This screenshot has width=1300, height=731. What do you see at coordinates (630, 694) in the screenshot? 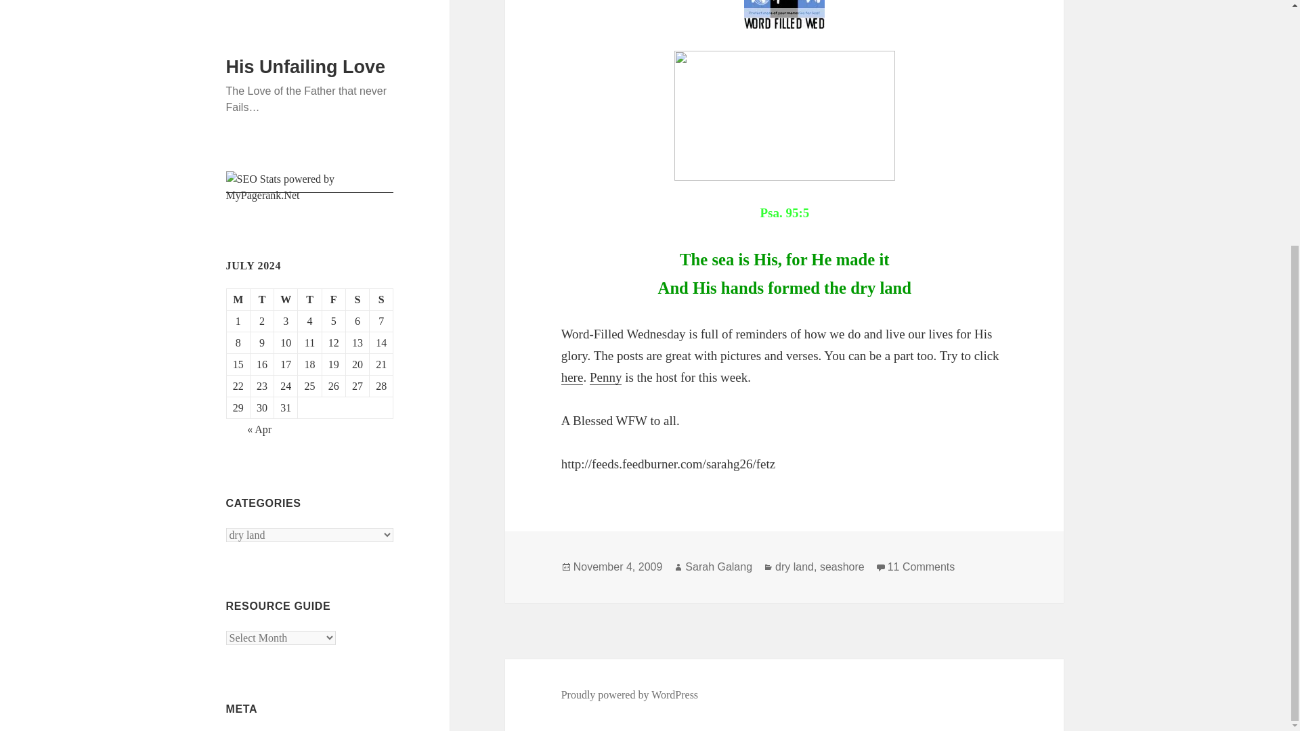
I see `Proudly powered by WordPress` at bounding box center [630, 694].